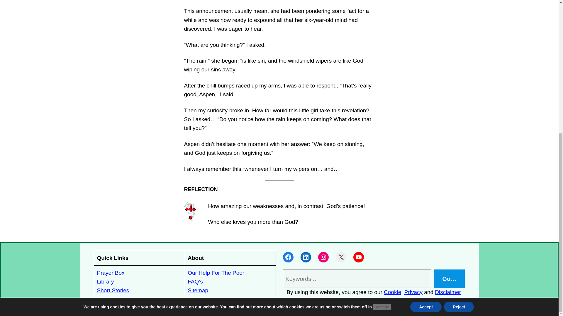 This screenshot has width=563, height=316. I want to click on YouTube, so click(358, 257).